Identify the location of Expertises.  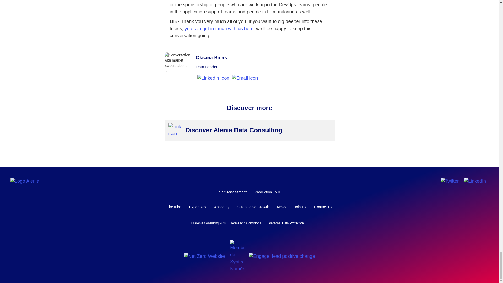
(198, 207).